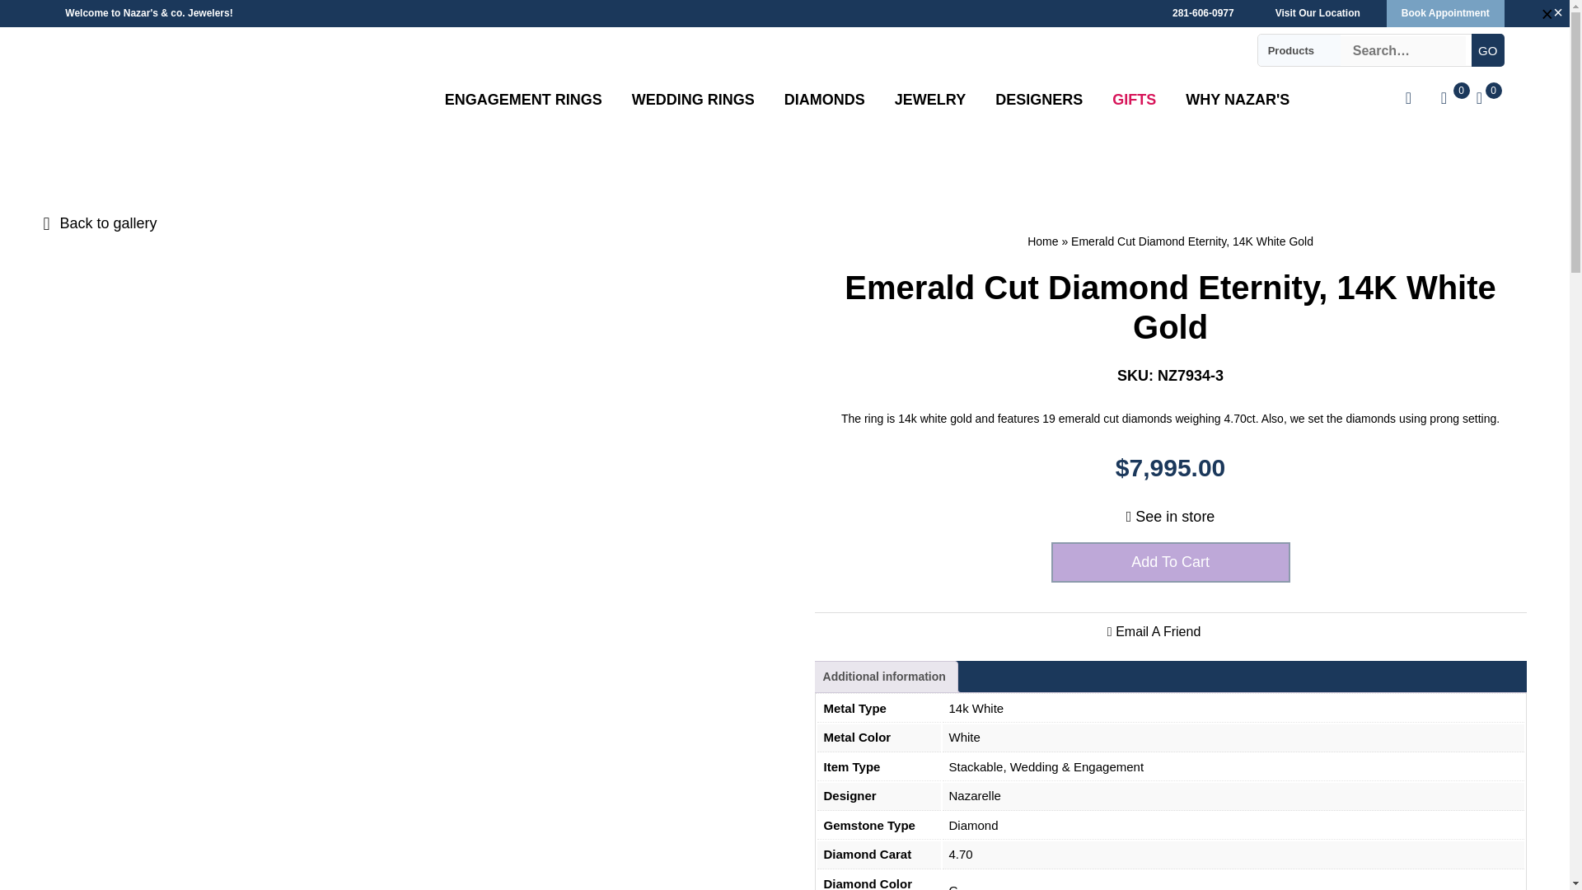 This screenshot has height=890, width=1582. What do you see at coordinates (523, 100) in the screenshot?
I see `ENGAGEMENT RINGS` at bounding box center [523, 100].